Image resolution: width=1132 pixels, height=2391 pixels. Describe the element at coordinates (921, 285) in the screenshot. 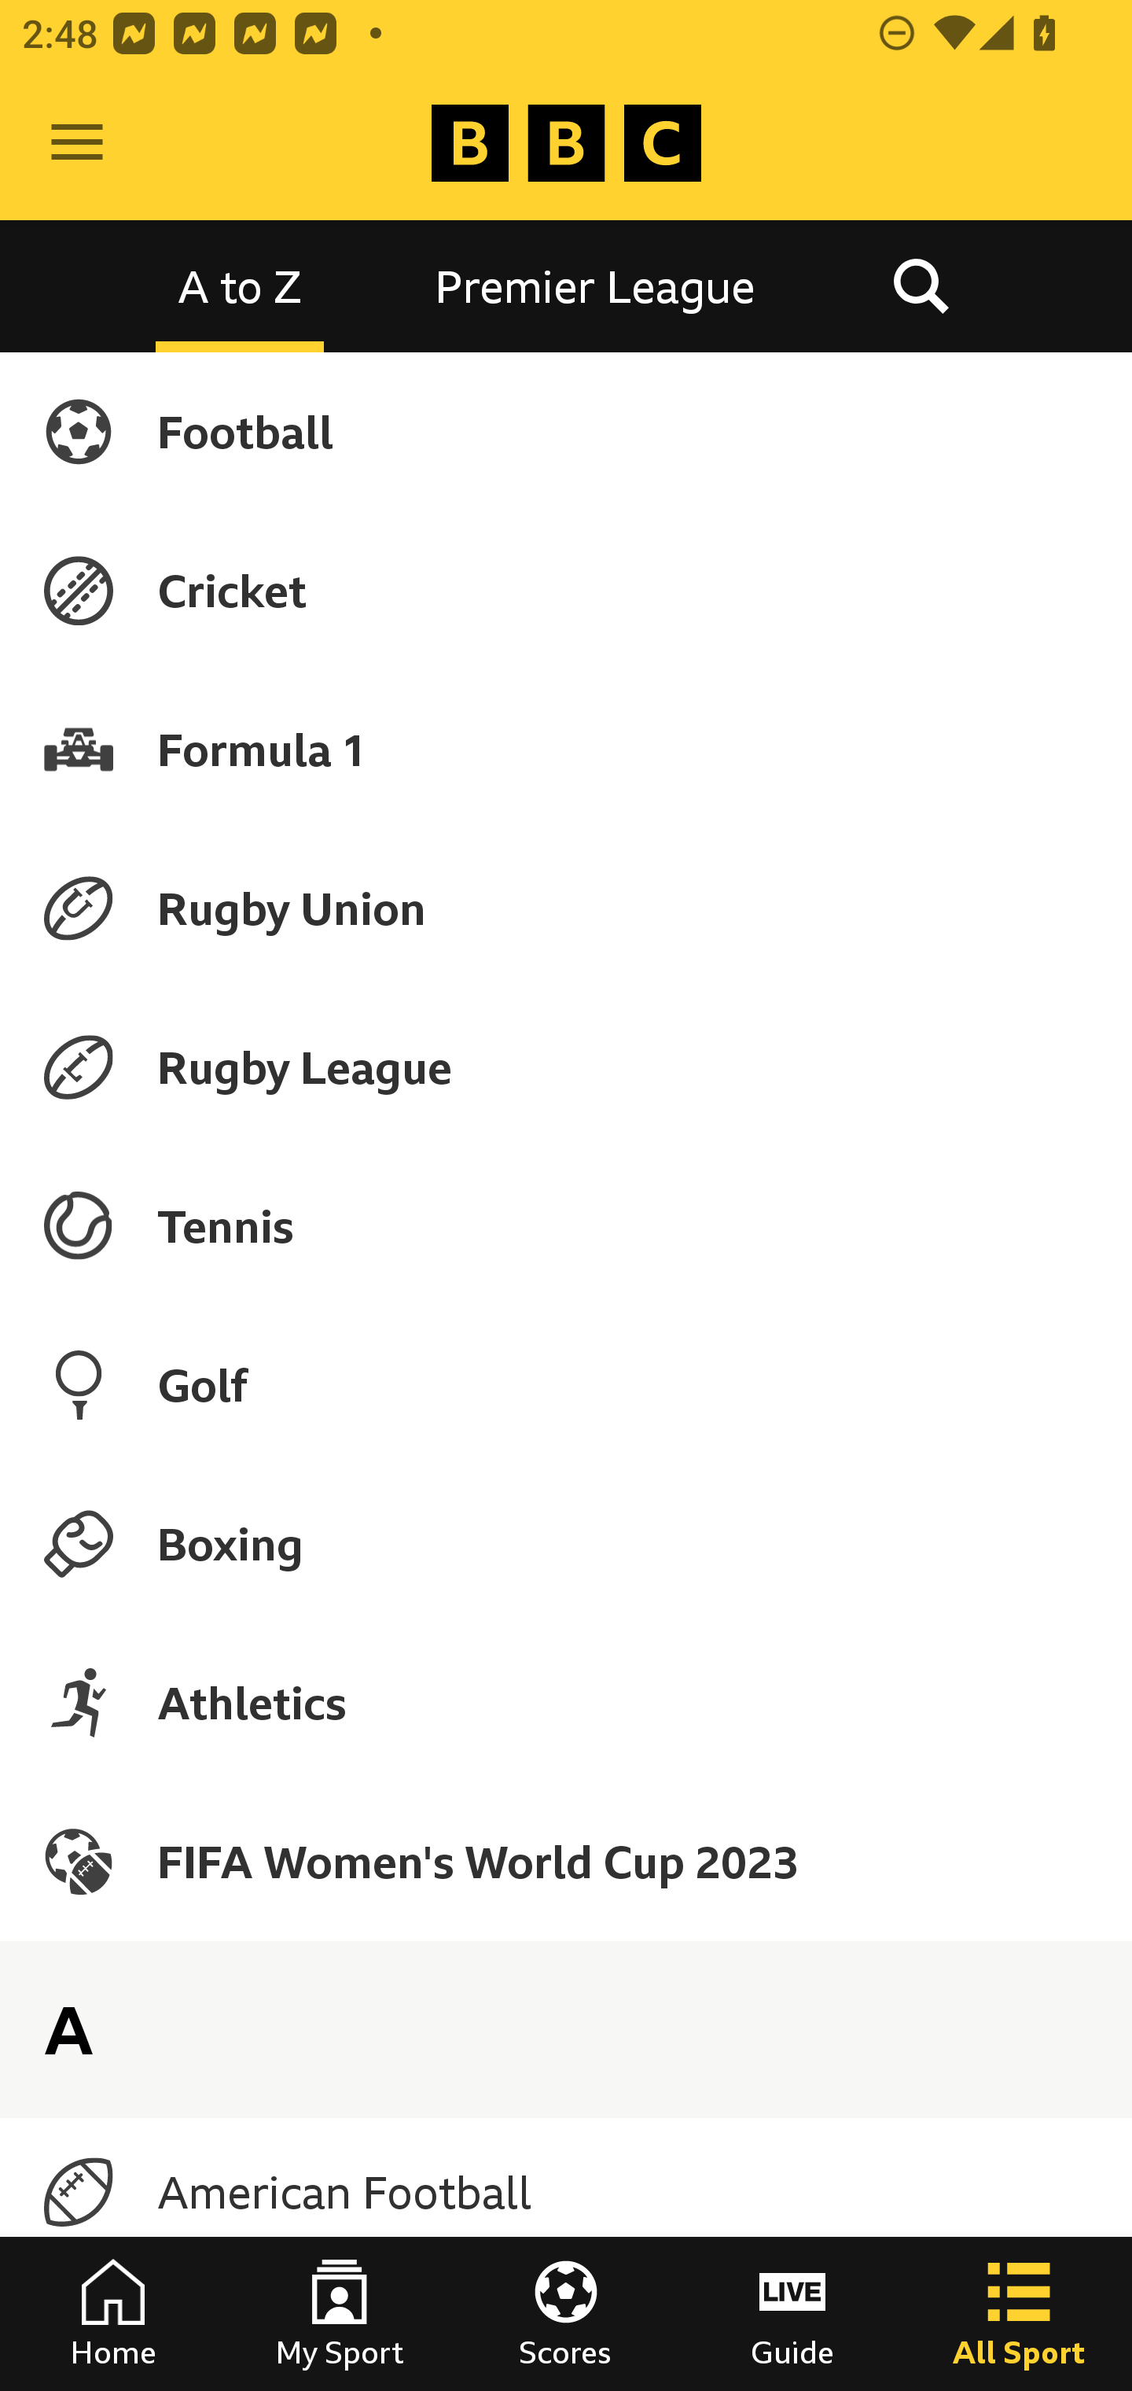

I see `Search` at that location.